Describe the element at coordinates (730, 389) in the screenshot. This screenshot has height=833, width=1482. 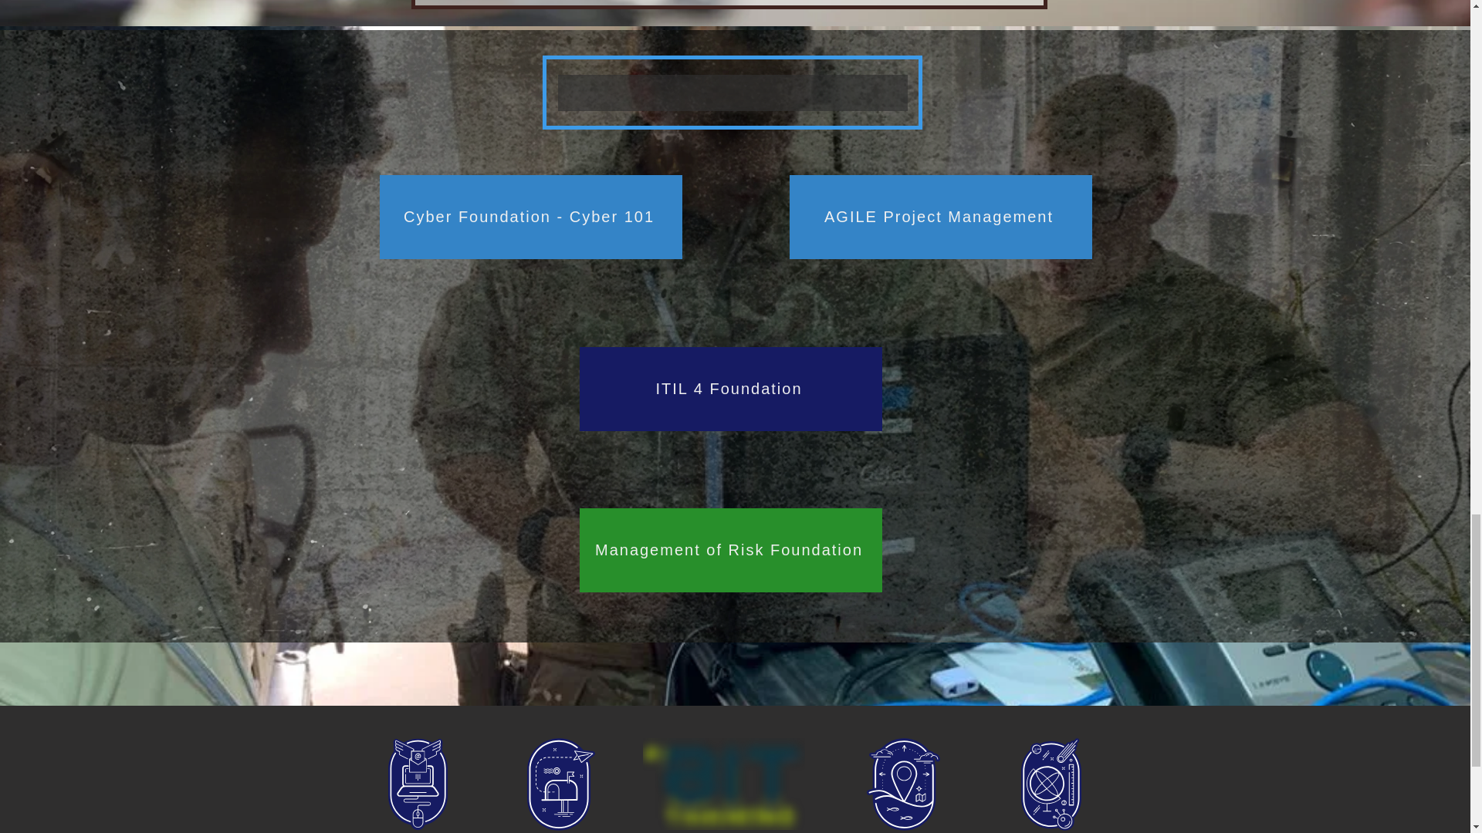
I see `ITIL 4 Foundation` at that location.